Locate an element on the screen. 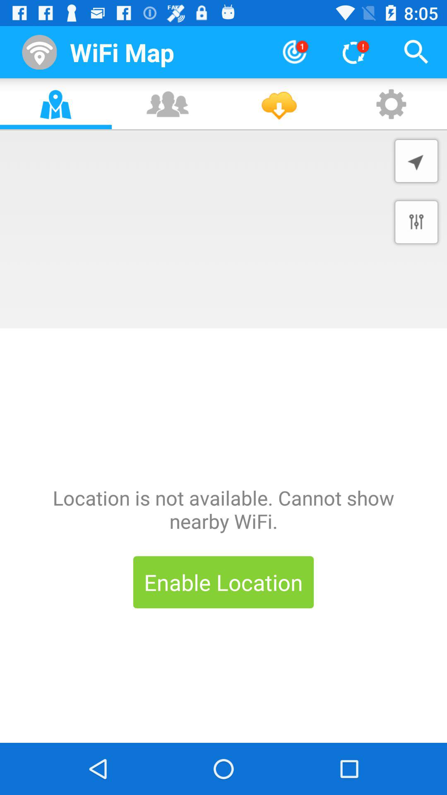 The width and height of the screenshot is (447, 795). filter selection is located at coordinates (416, 222).